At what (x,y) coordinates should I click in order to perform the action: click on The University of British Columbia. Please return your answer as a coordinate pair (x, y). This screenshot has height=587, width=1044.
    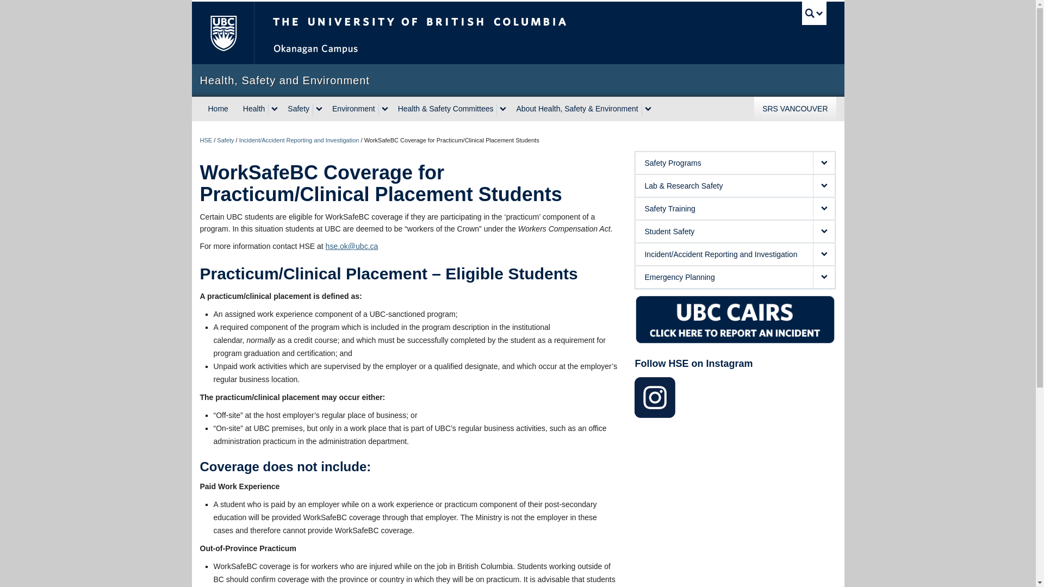
    Looking at the image, I should click on (456, 33).